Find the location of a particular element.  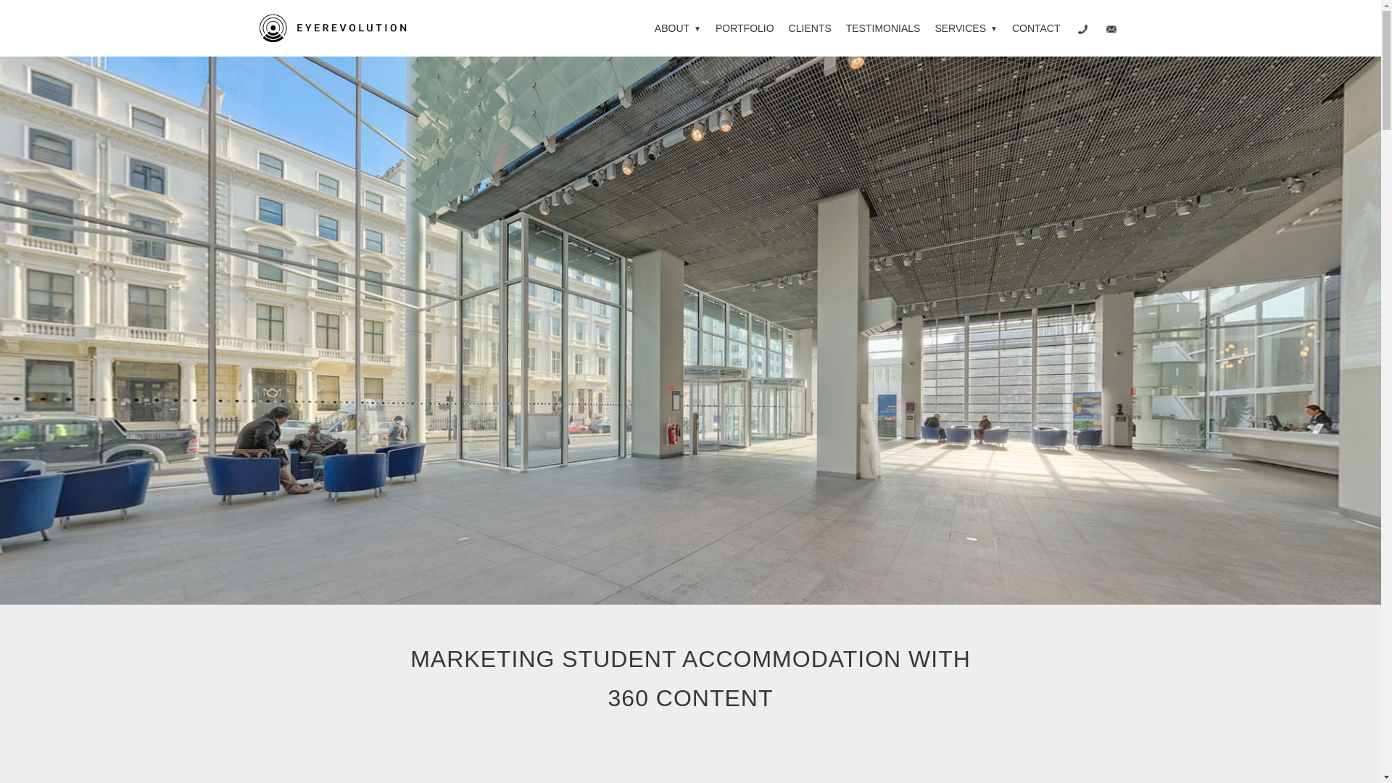

ABOUT is located at coordinates (677, 28).